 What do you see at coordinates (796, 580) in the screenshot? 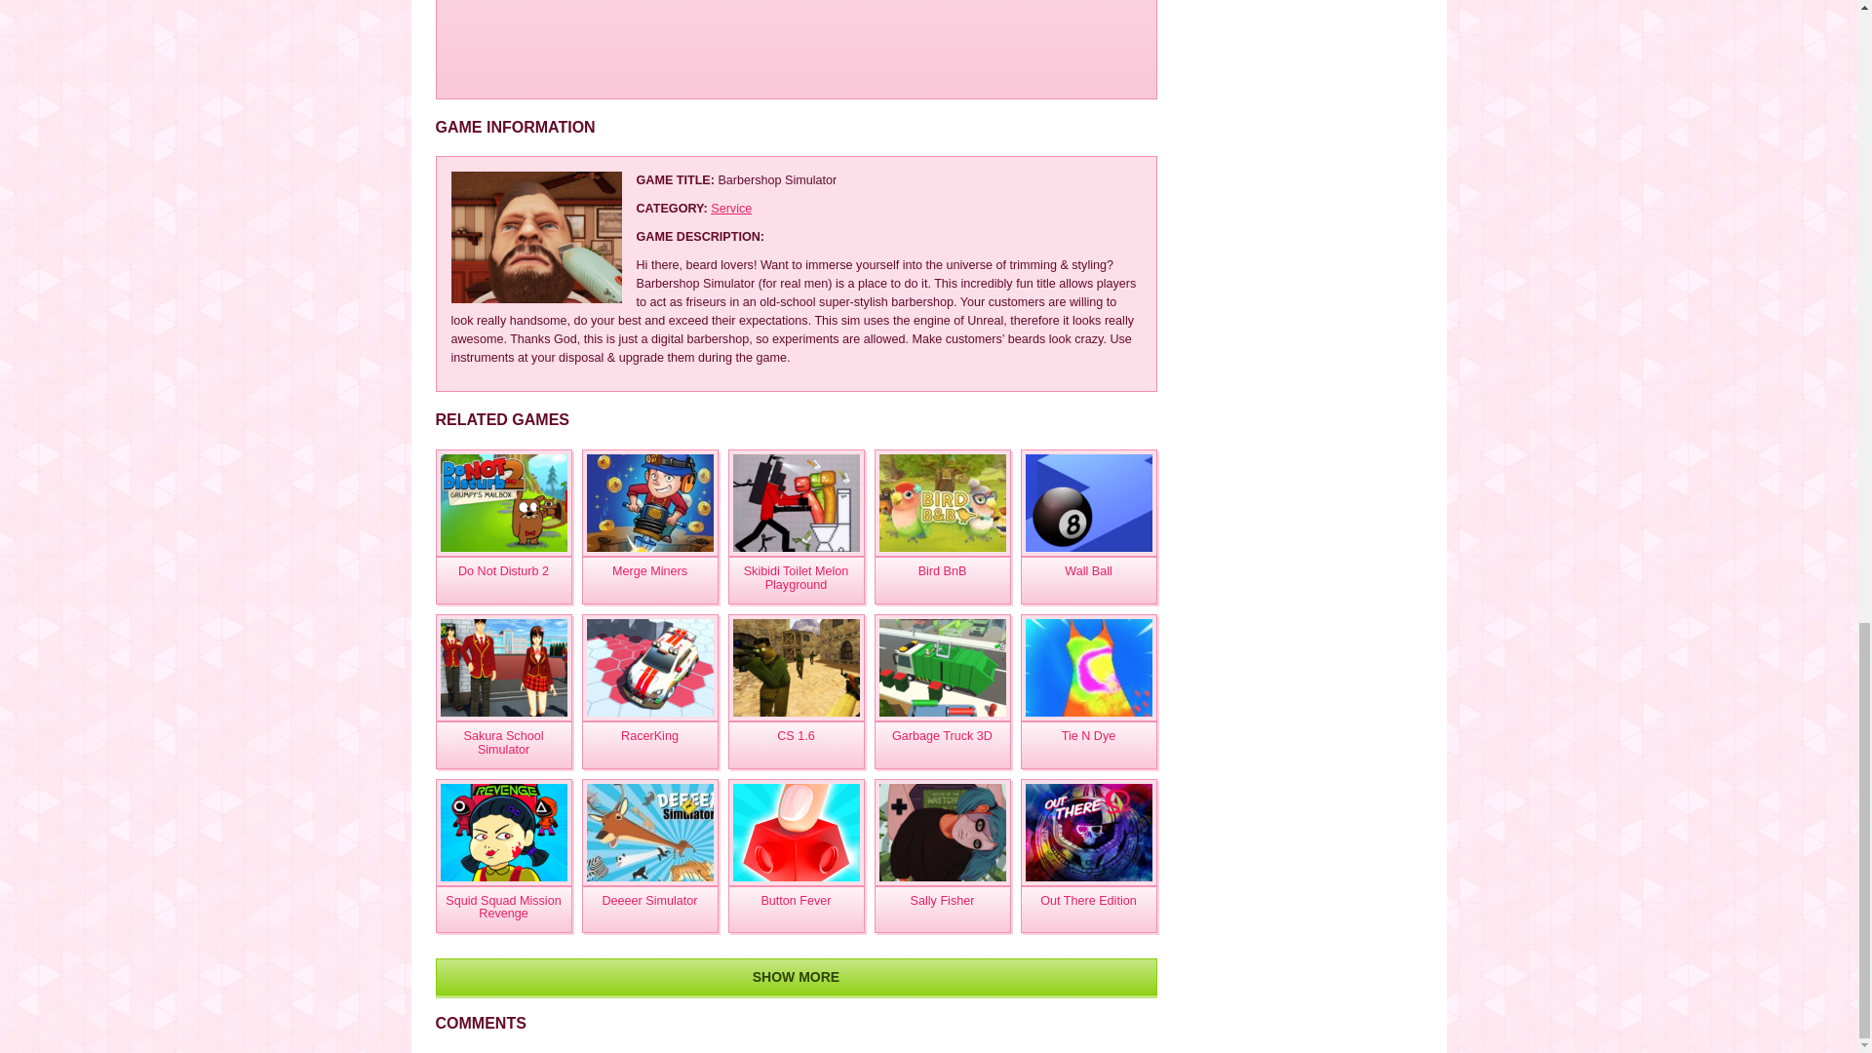
I see `Skibidi Toilet Melon Playground` at bounding box center [796, 580].